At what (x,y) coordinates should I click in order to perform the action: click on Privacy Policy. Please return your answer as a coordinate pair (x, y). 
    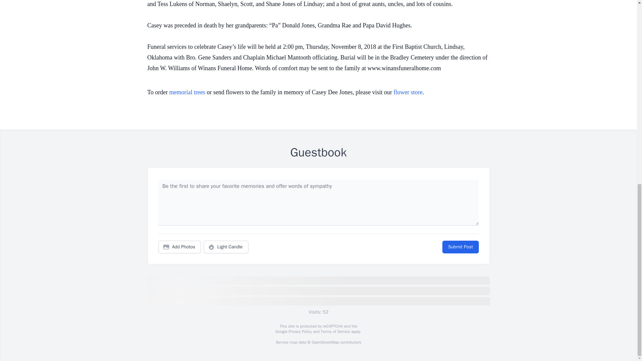
    Looking at the image, I should click on (300, 332).